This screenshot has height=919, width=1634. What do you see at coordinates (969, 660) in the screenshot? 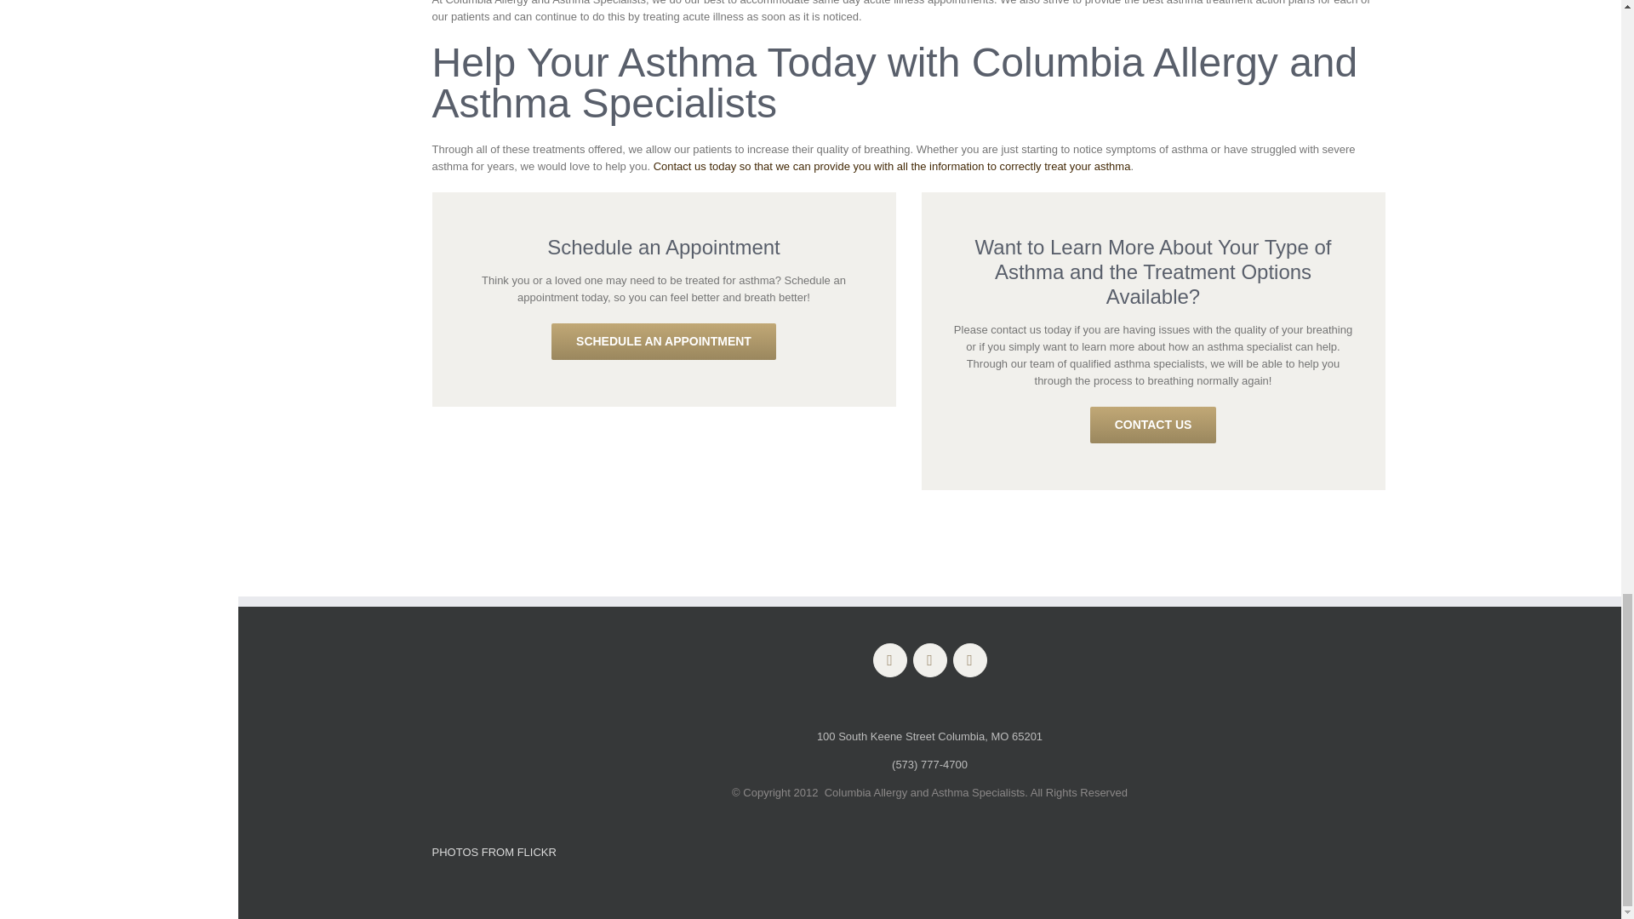
I see `Instagram` at bounding box center [969, 660].